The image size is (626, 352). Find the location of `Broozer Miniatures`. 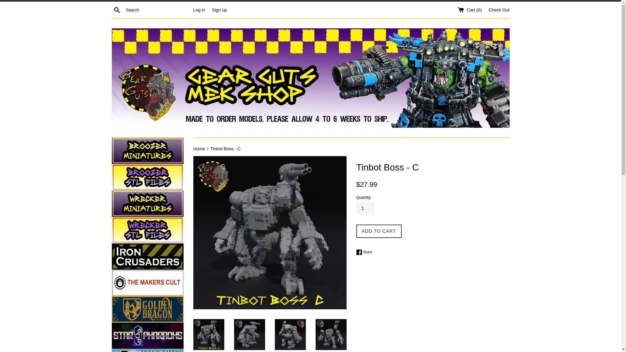

Broozer Miniatures is located at coordinates (147, 151).